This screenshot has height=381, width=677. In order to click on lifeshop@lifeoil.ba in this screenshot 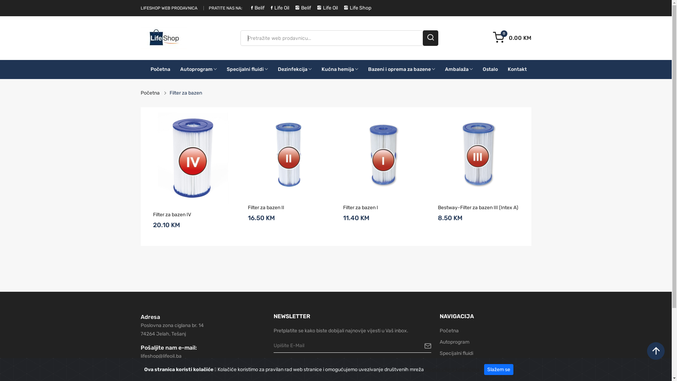, I will do `click(161, 356)`.